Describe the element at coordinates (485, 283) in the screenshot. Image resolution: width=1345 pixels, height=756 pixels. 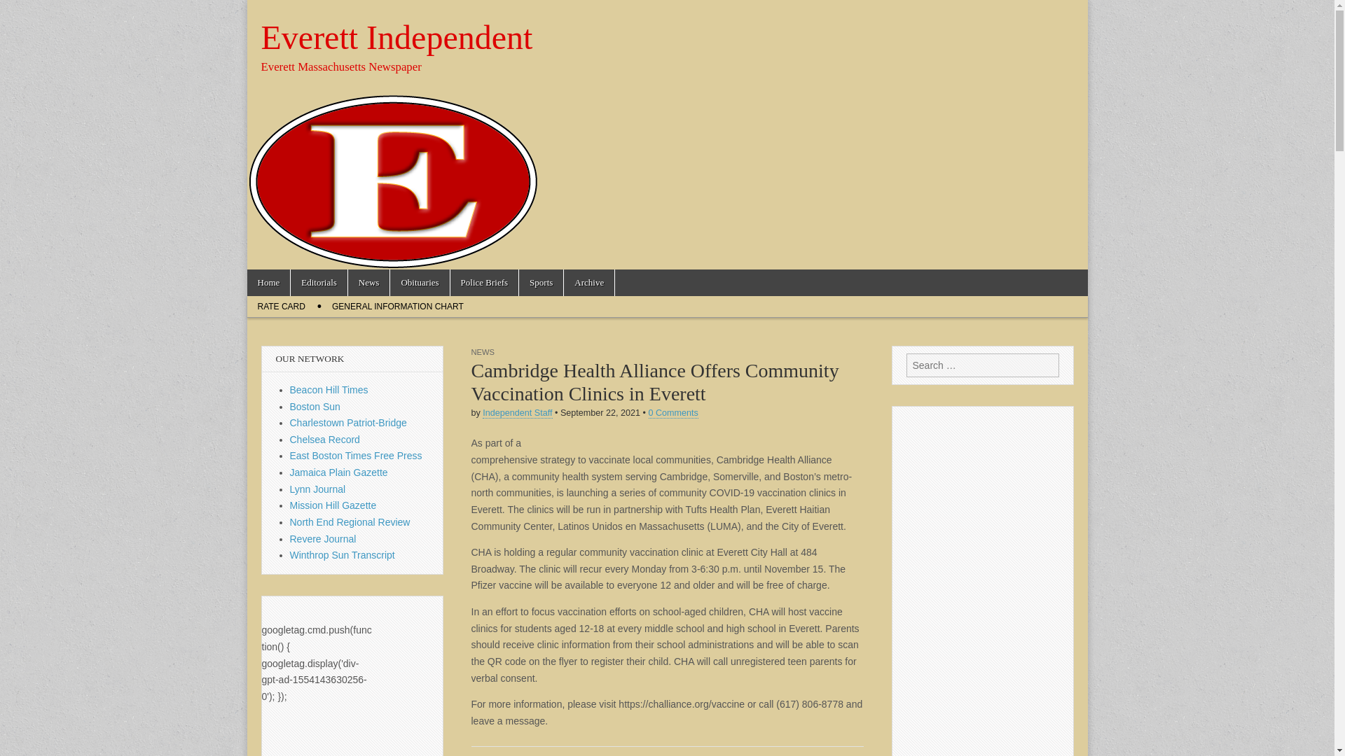
I see `Police Briefs` at that location.